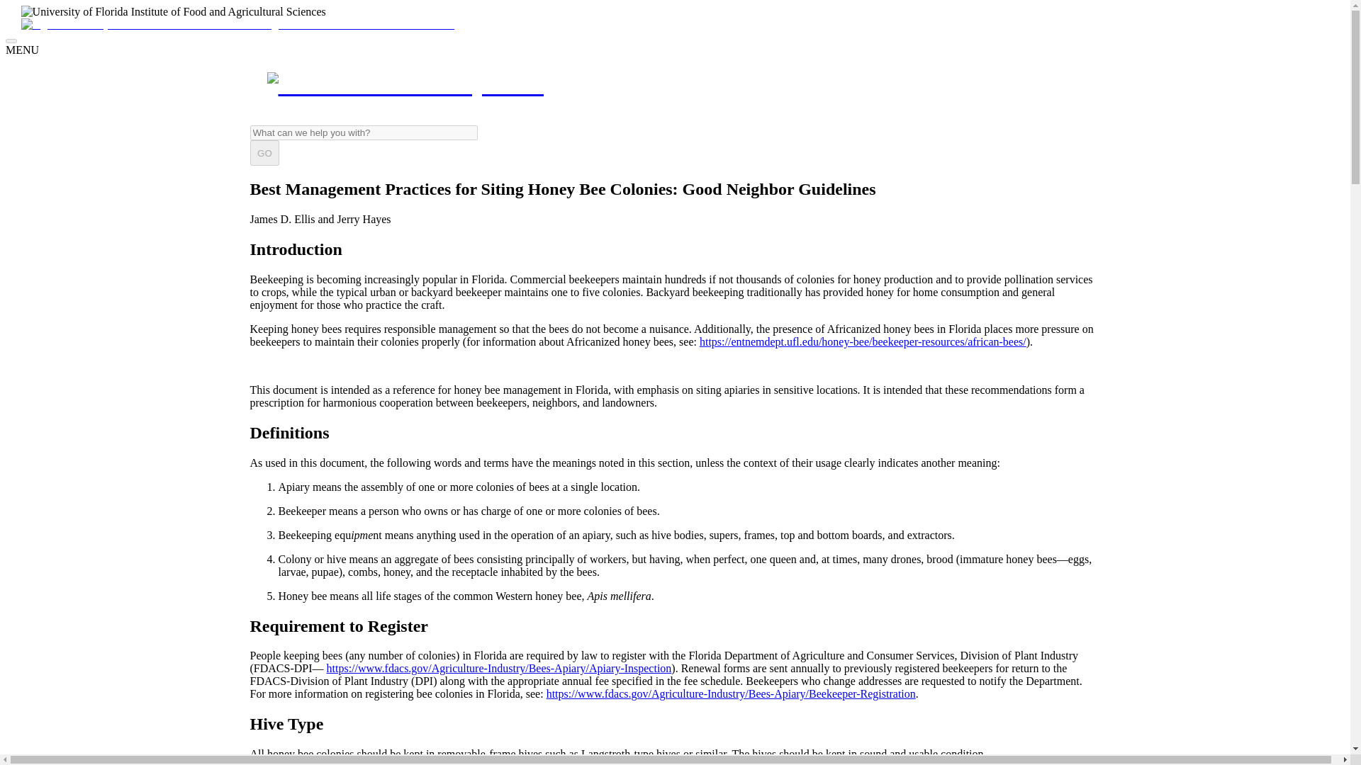 This screenshot has height=765, width=1361. What do you see at coordinates (264, 153) in the screenshot?
I see `GO` at bounding box center [264, 153].